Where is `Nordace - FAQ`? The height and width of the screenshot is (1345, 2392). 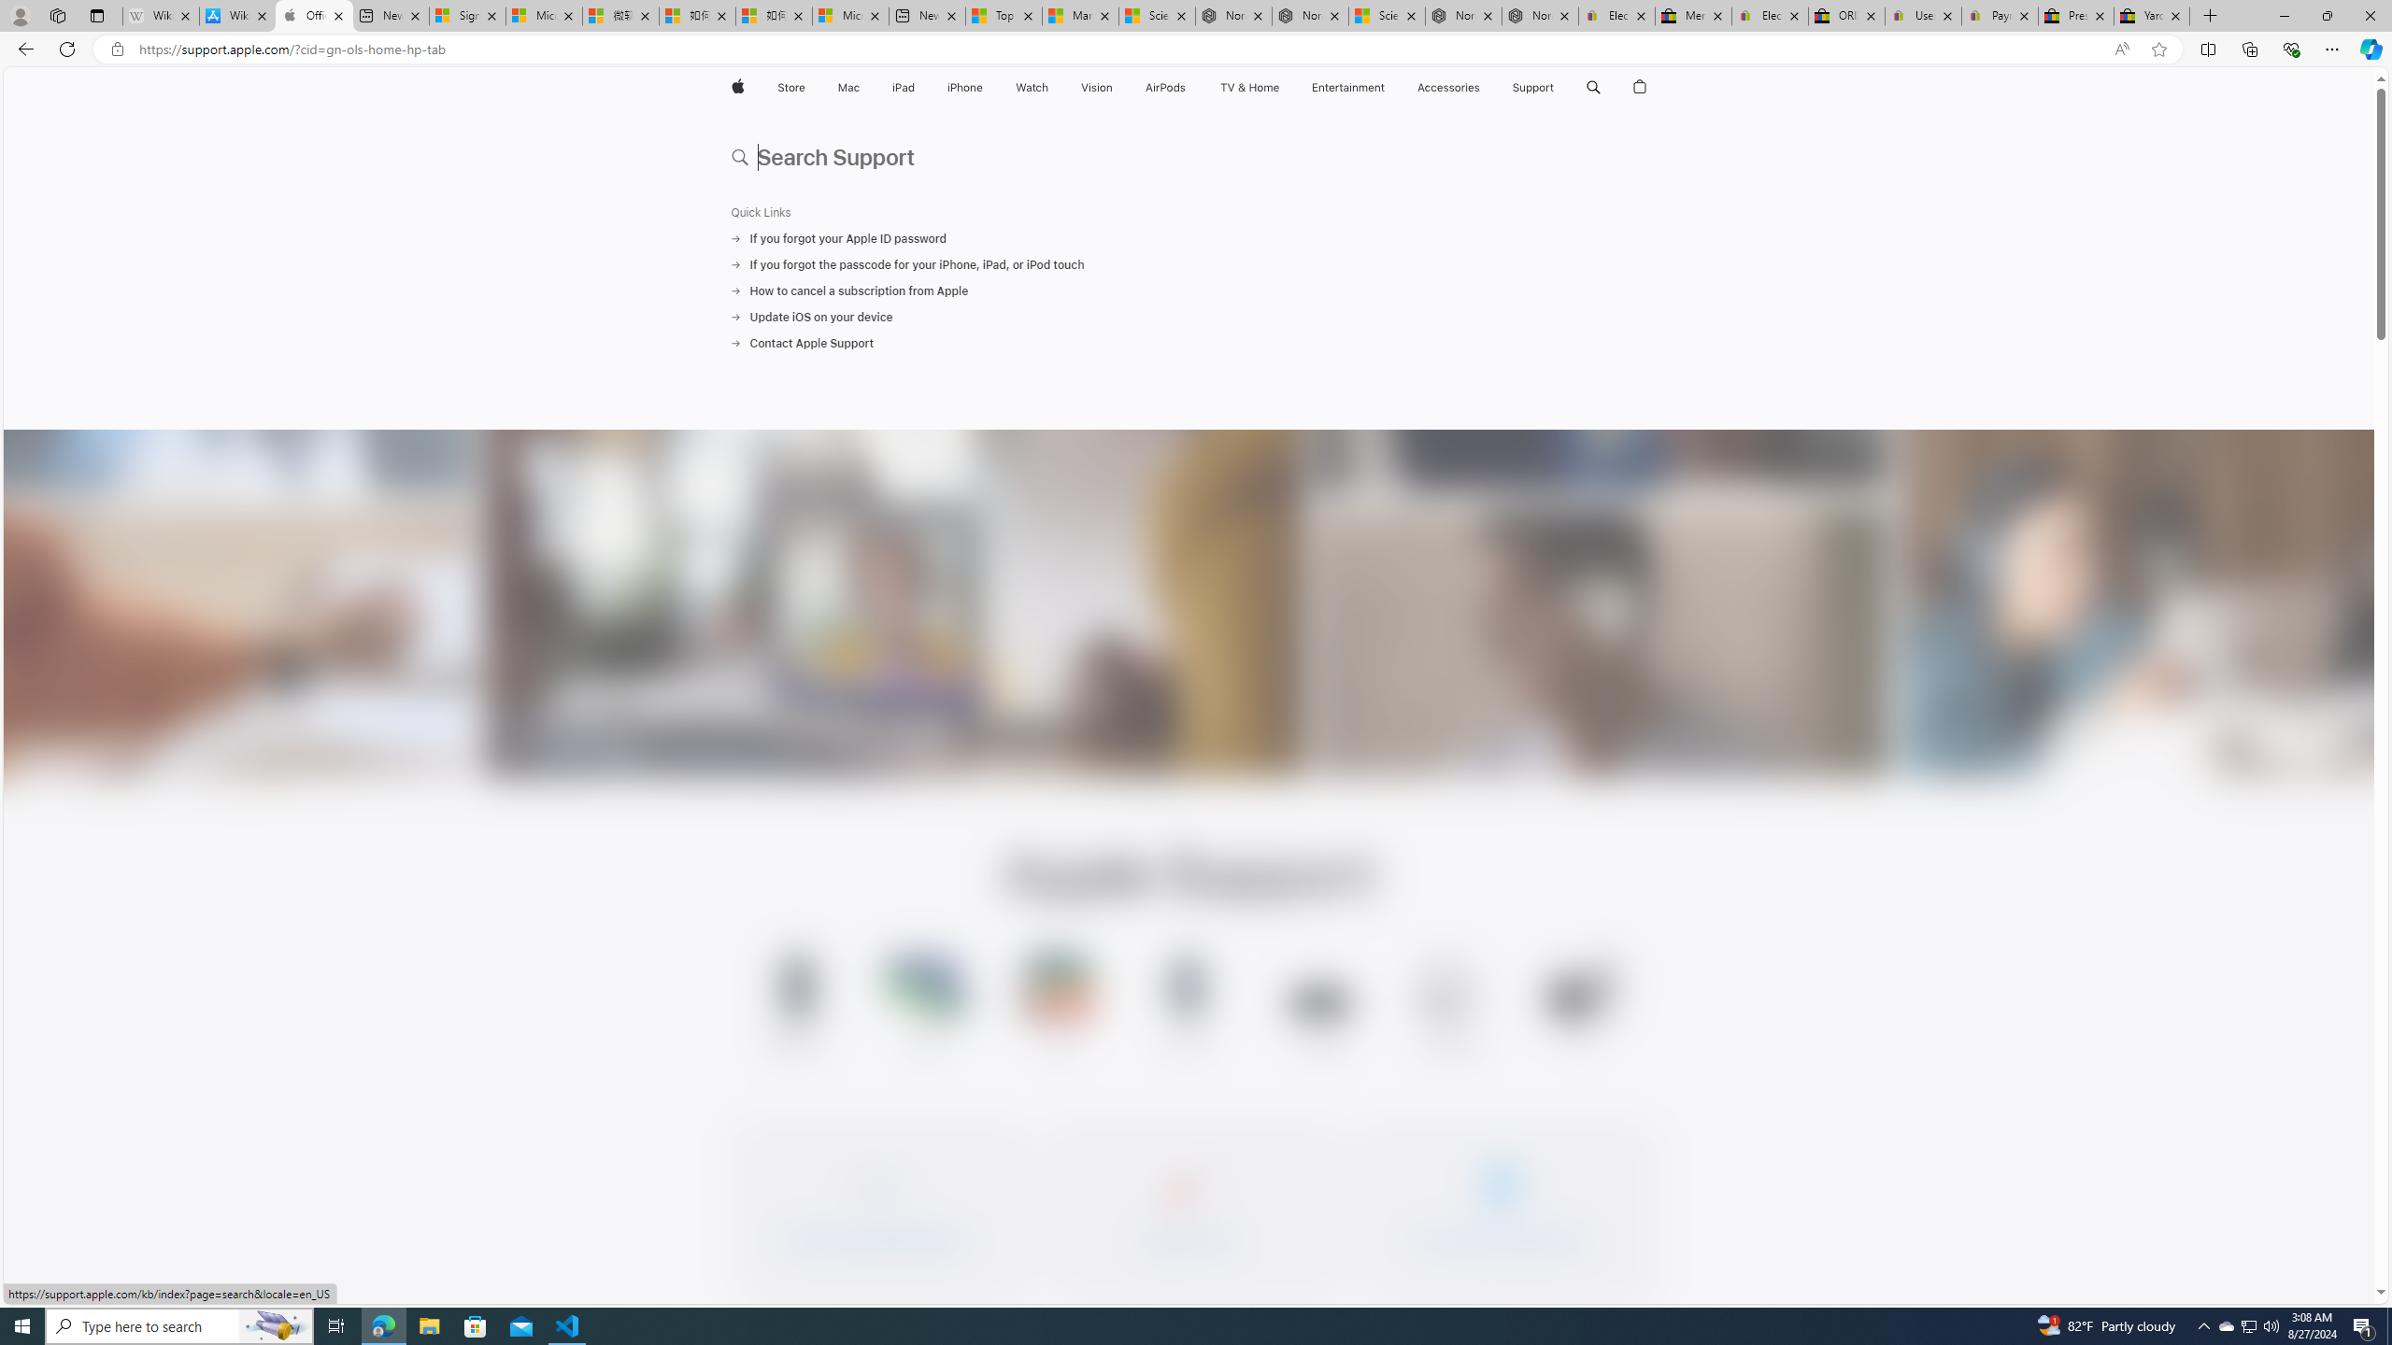 Nordace - FAQ is located at coordinates (1540, 16).